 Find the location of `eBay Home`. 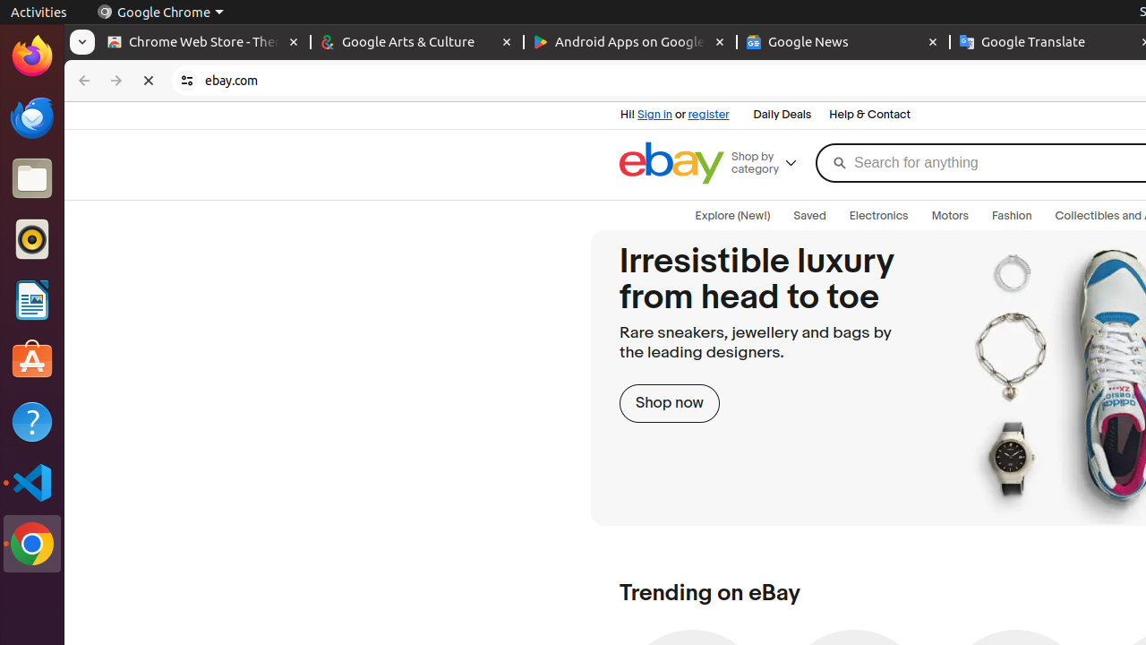

eBay Home is located at coordinates (671, 163).